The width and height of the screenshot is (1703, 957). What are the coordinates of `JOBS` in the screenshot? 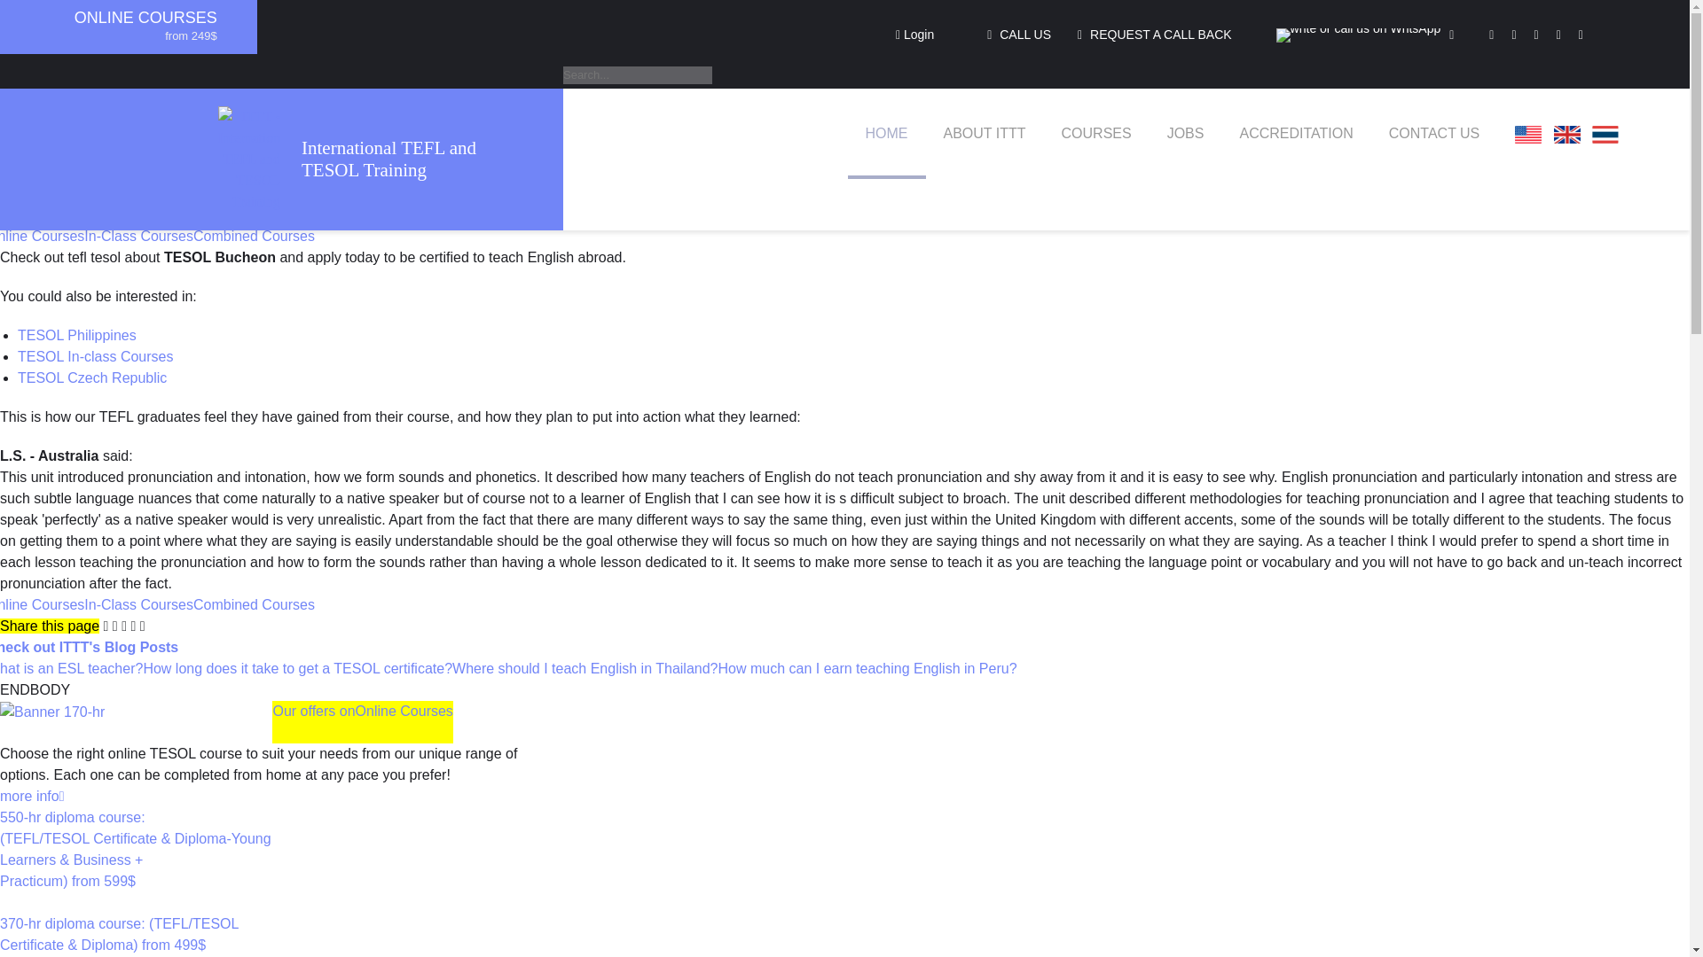 It's located at (1186, 133).